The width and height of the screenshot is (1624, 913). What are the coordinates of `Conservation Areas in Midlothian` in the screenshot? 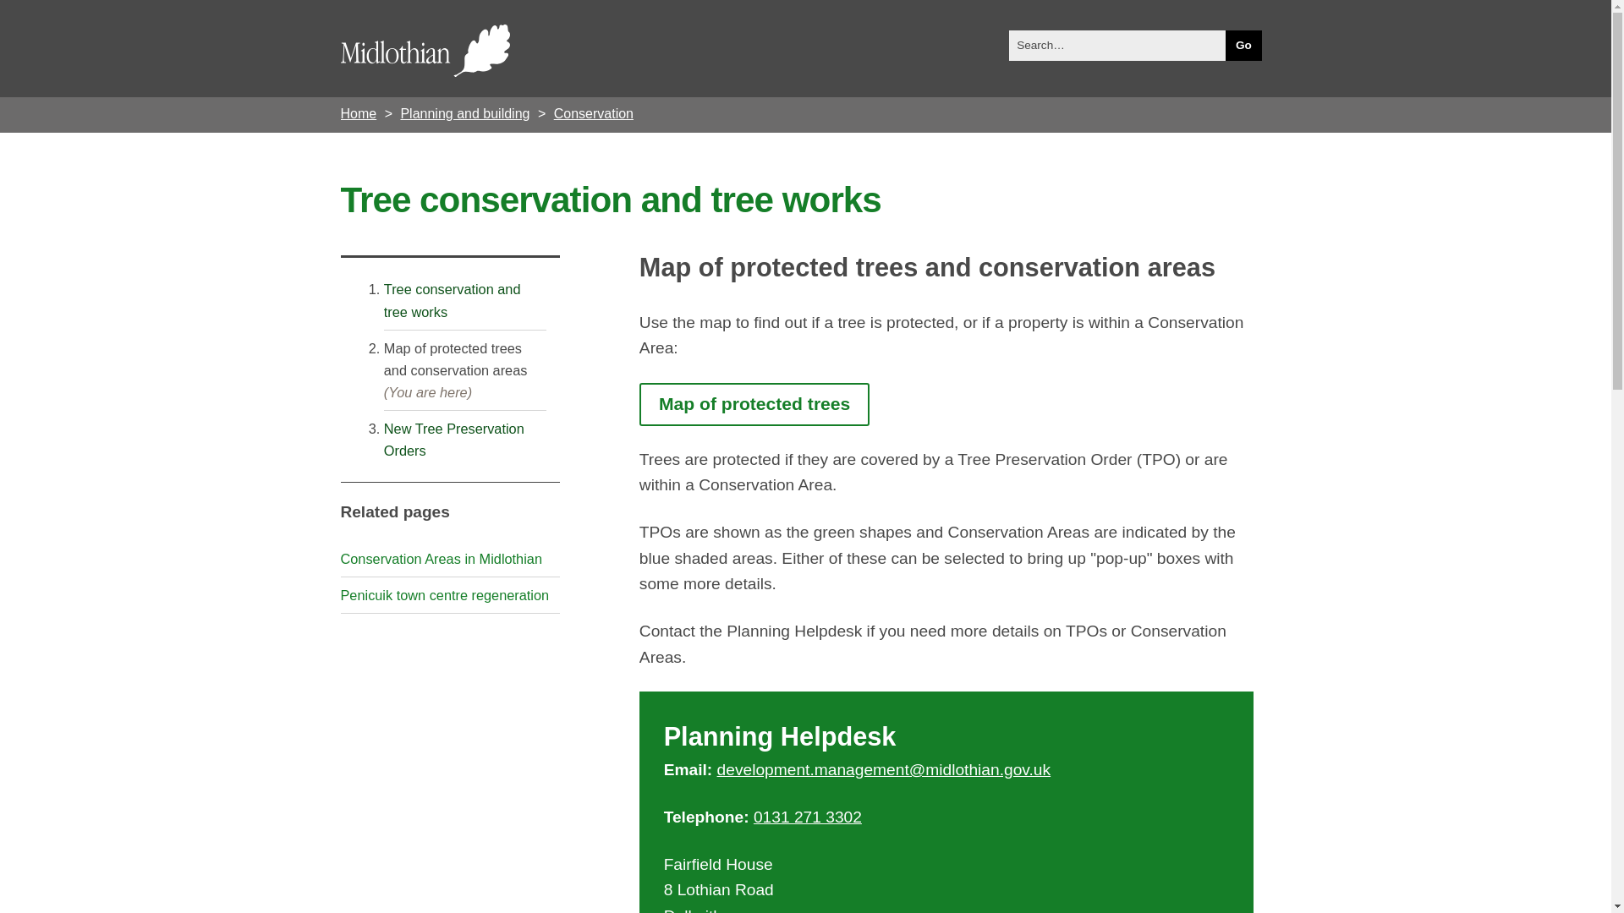 It's located at (440, 558).